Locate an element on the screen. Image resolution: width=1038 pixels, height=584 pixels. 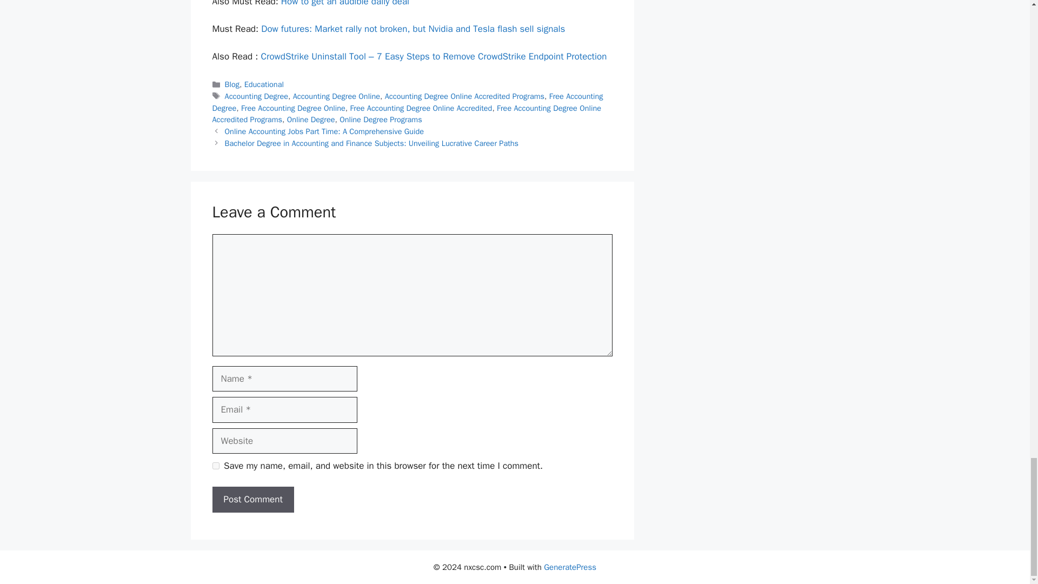
Free Accounting Degree Online Accredited Programs is located at coordinates (406, 114).